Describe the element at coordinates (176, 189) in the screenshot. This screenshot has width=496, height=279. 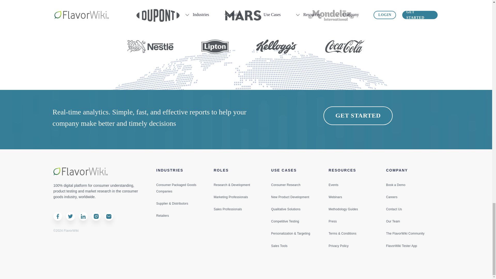
I see `Consumer Packaged Goods Companies` at that location.